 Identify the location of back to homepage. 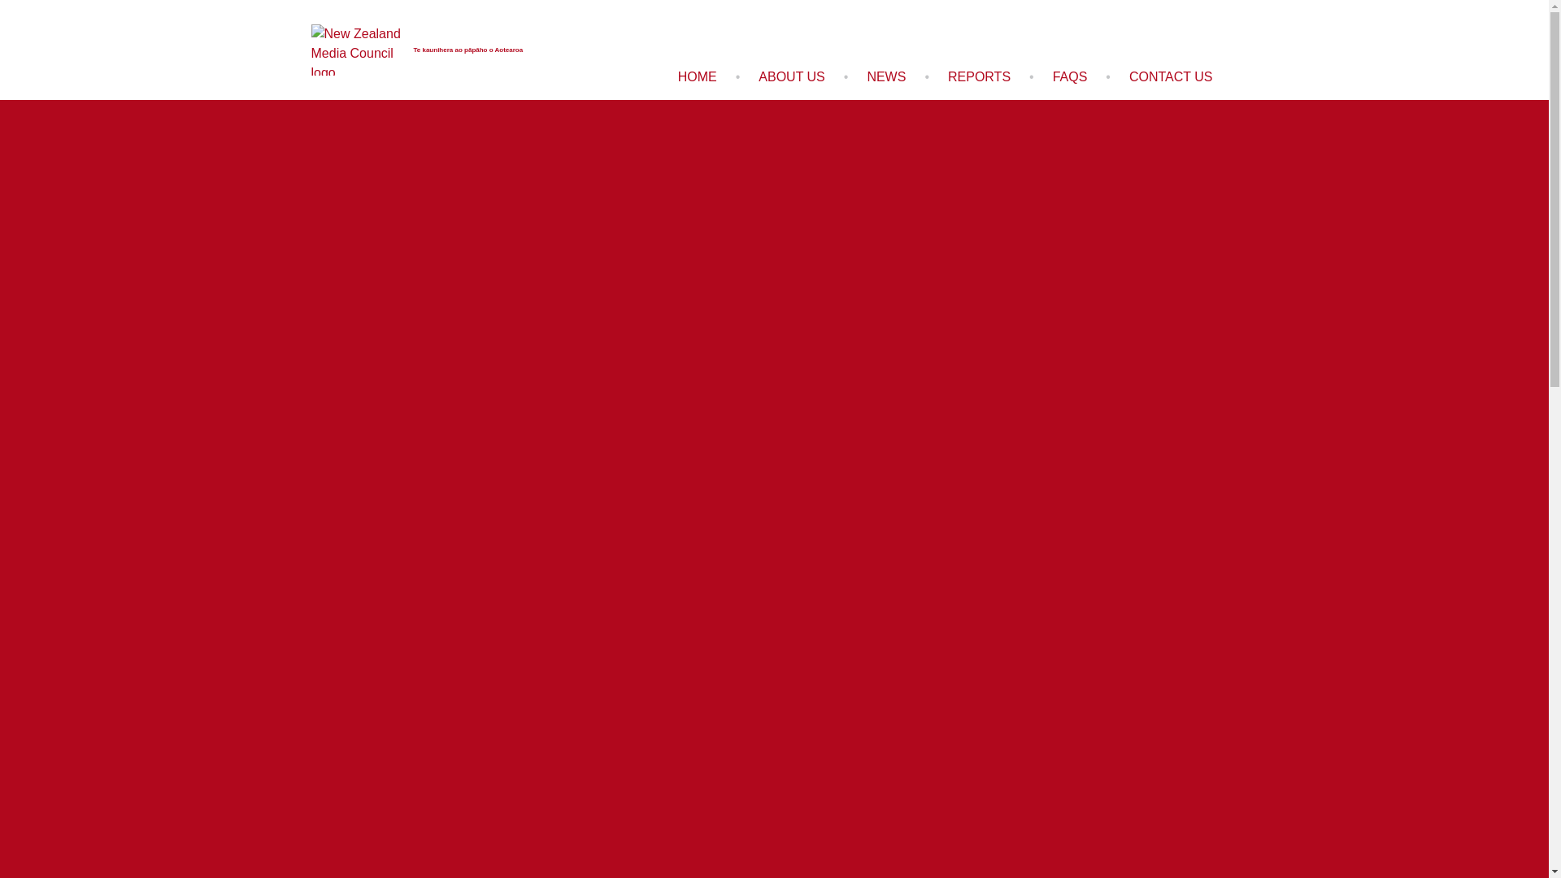
(416, 50).